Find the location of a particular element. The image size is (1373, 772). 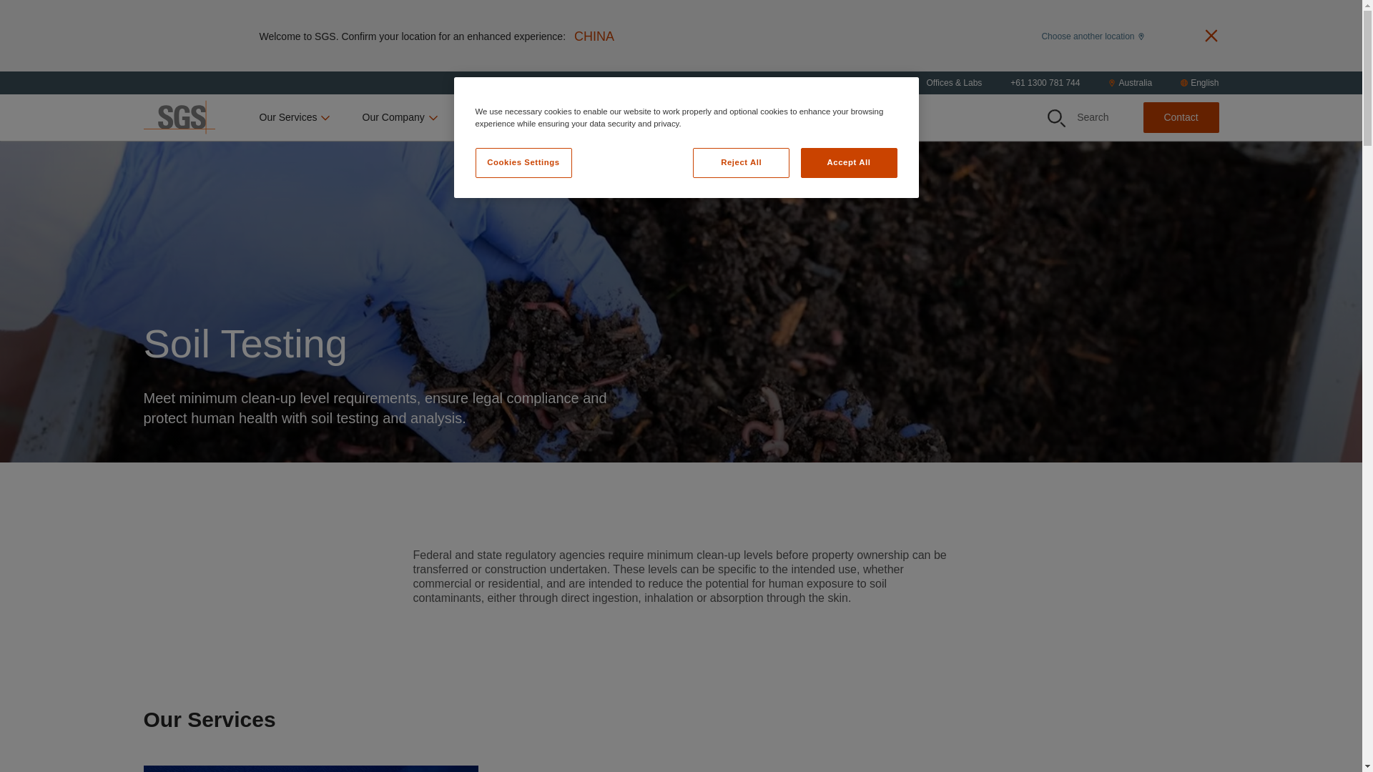

Contact is located at coordinates (1180, 117).